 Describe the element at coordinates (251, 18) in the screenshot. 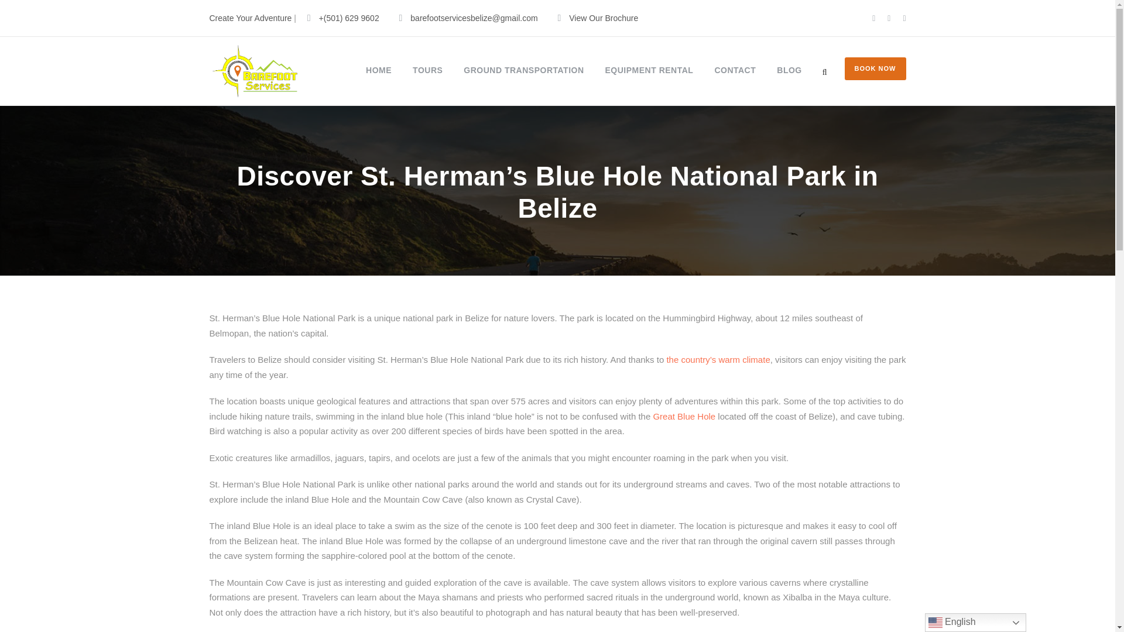

I see `Create Your Adventure` at that location.